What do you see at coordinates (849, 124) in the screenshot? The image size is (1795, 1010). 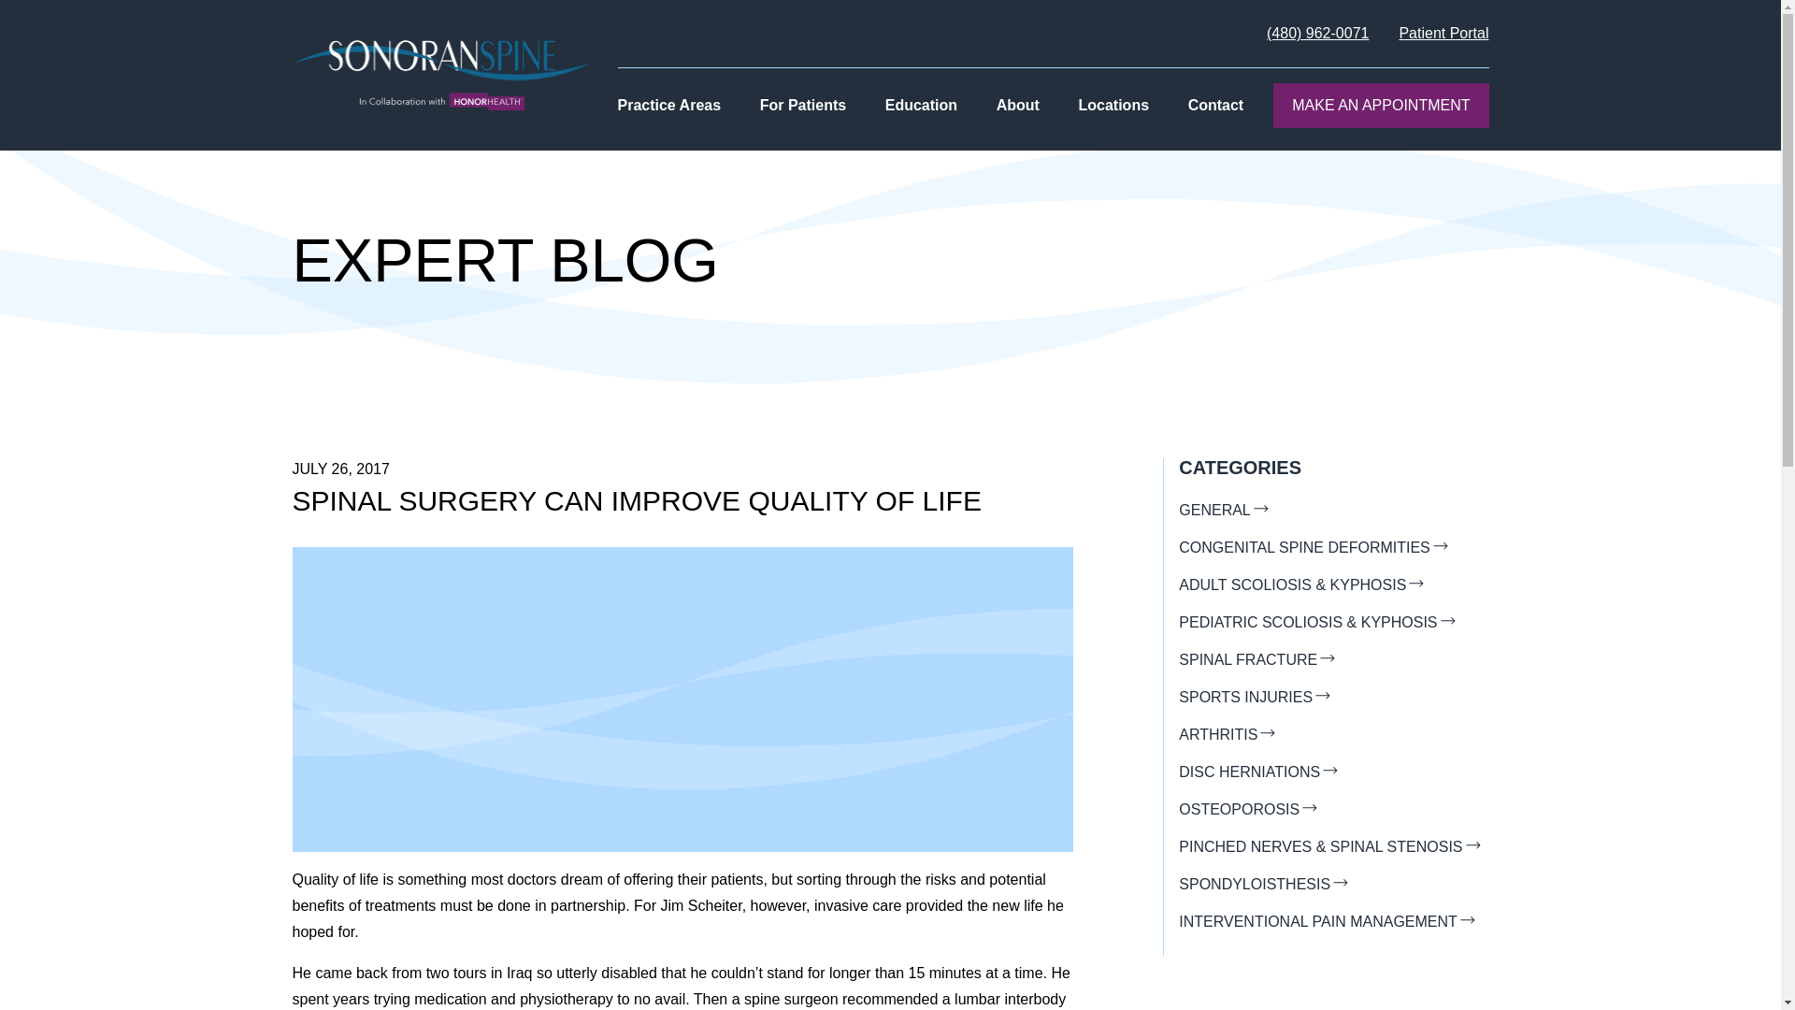 I see `PATIENT FORMS` at bounding box center [849, 124].